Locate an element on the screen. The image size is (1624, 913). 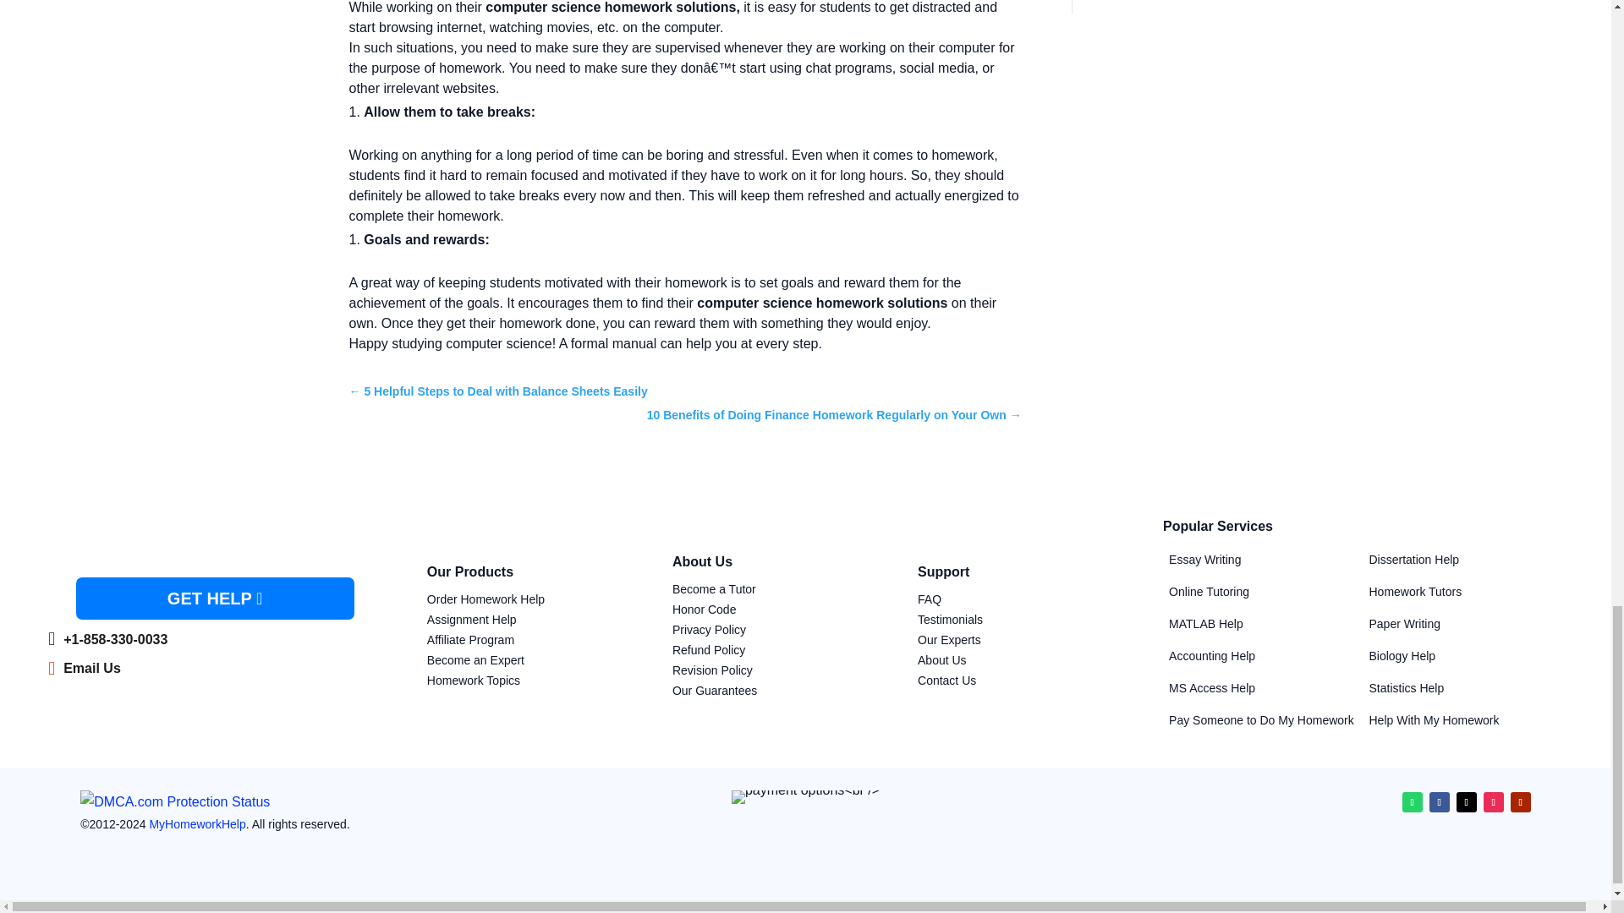
Follow on X is located at coordinates (1467, 802).